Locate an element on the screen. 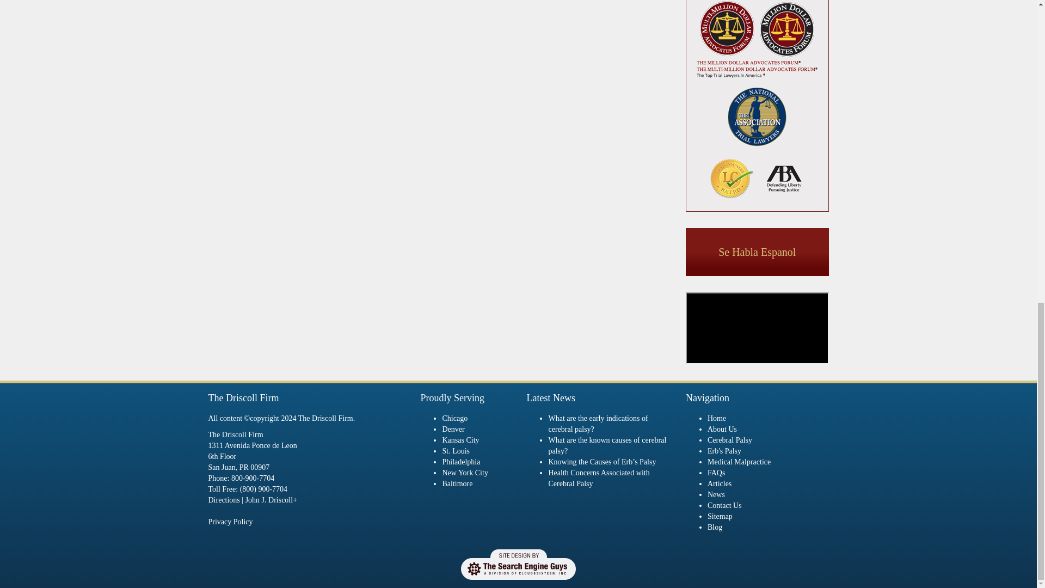 The image size is (1045, 588). St. Louis is located at coordinates (456, 451).